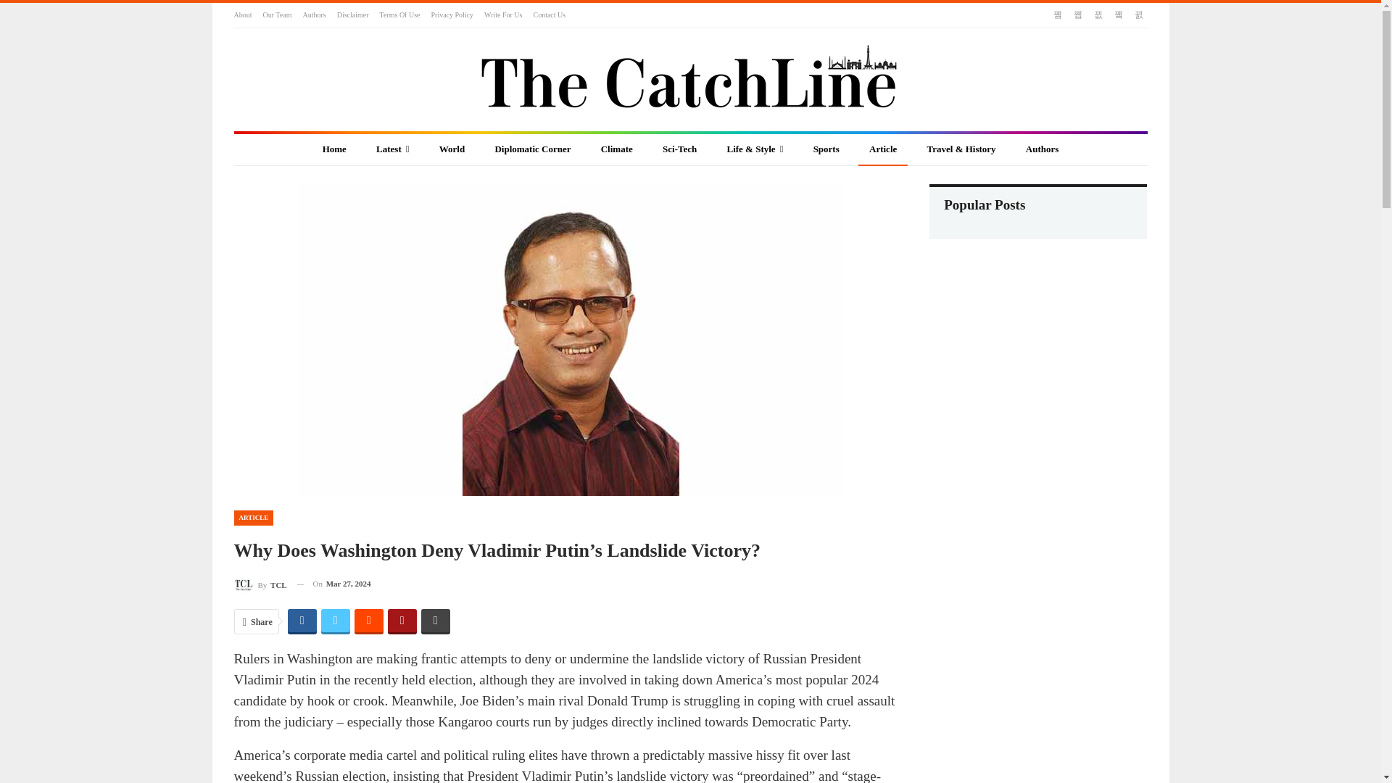 Image resolution: width=1392 pixels, height=783 pixels. What do you see at coordinates (503, 14) in the screenshot?
I see `Write For Us` at bounding box center [503, 14].